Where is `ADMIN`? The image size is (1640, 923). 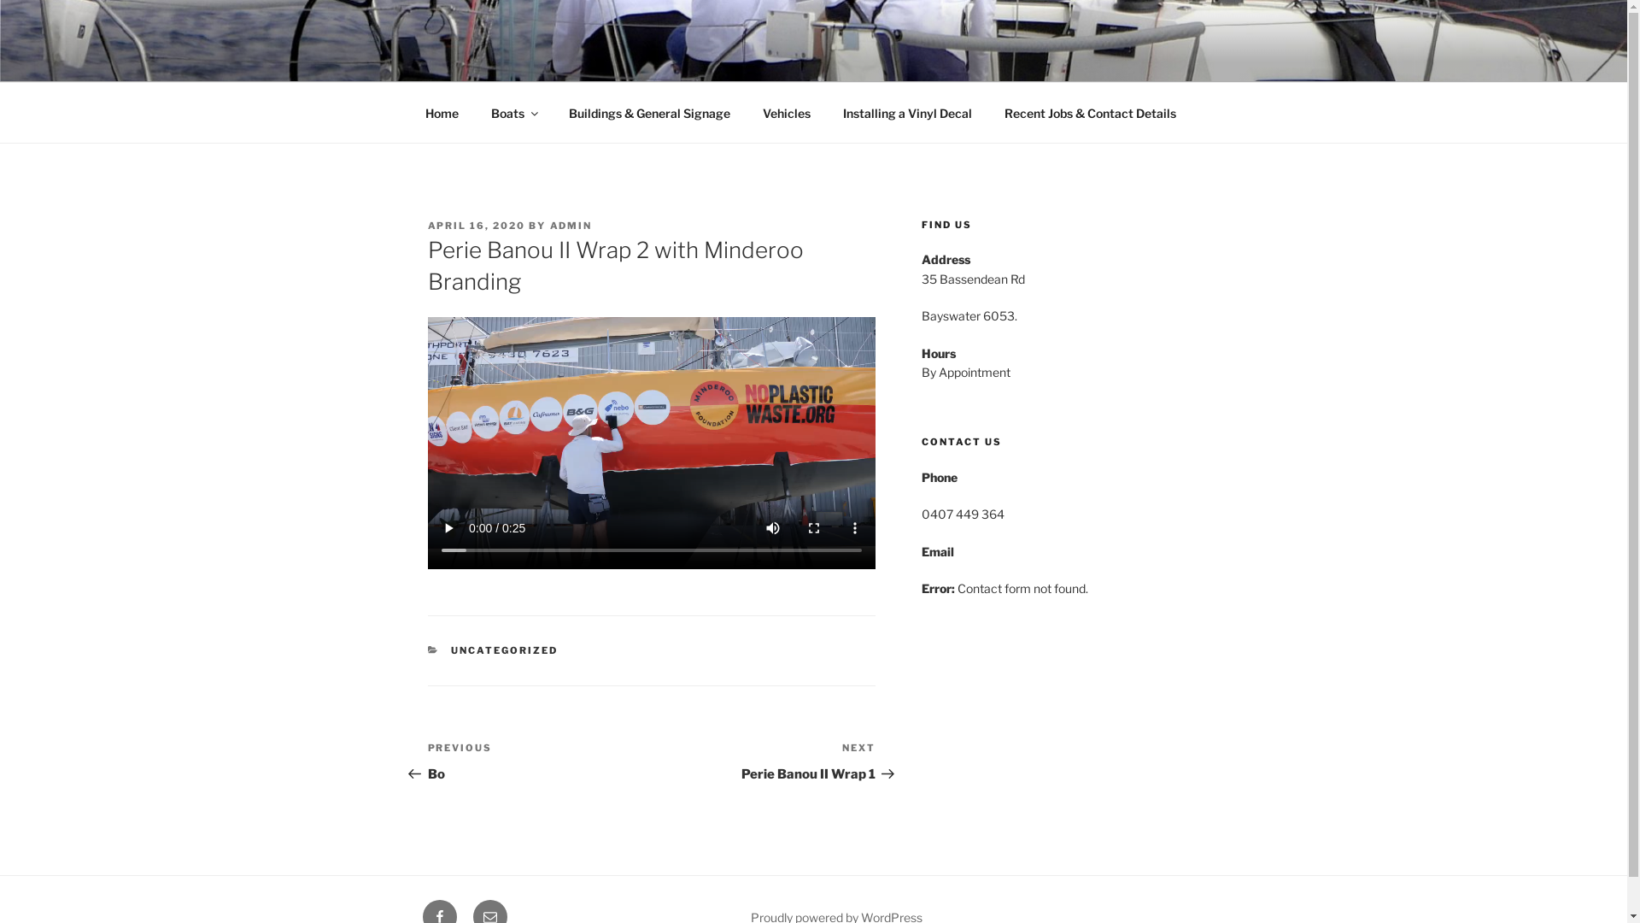
ADMIN is located at coordinates (571, 226).